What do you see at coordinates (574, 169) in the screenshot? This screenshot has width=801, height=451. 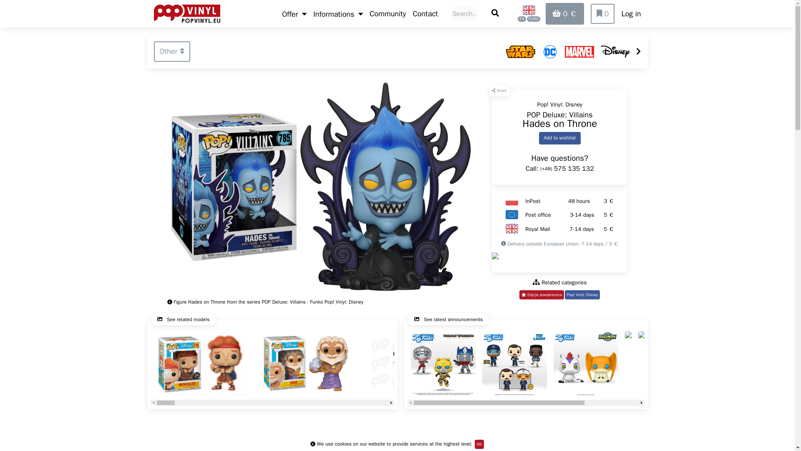 I see `575 135 132` at bounding box center [574, 169].